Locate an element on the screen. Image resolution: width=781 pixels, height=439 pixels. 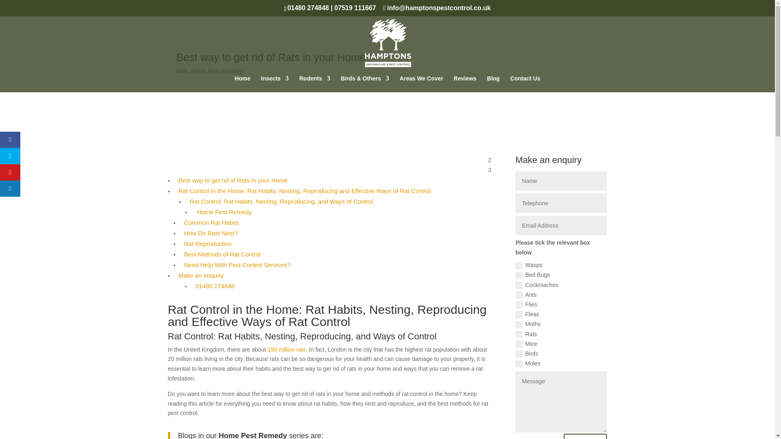
Best way to get rid of Rats in your Home is located at coordinates (233, 180).